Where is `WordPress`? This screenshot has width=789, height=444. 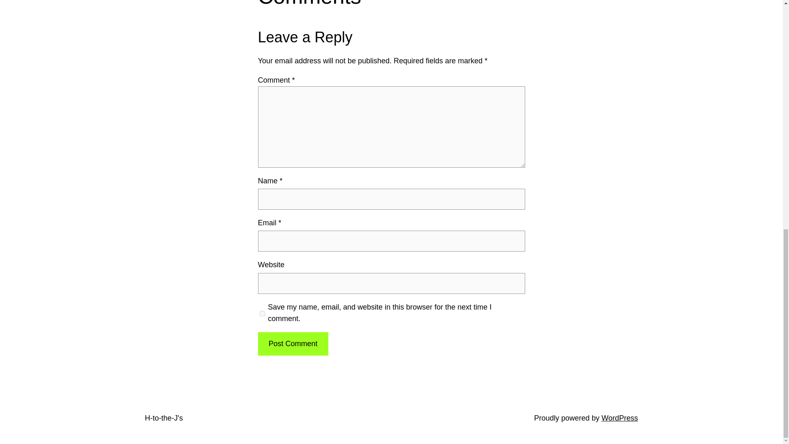 WordPress is located at coordinates (620, 418).